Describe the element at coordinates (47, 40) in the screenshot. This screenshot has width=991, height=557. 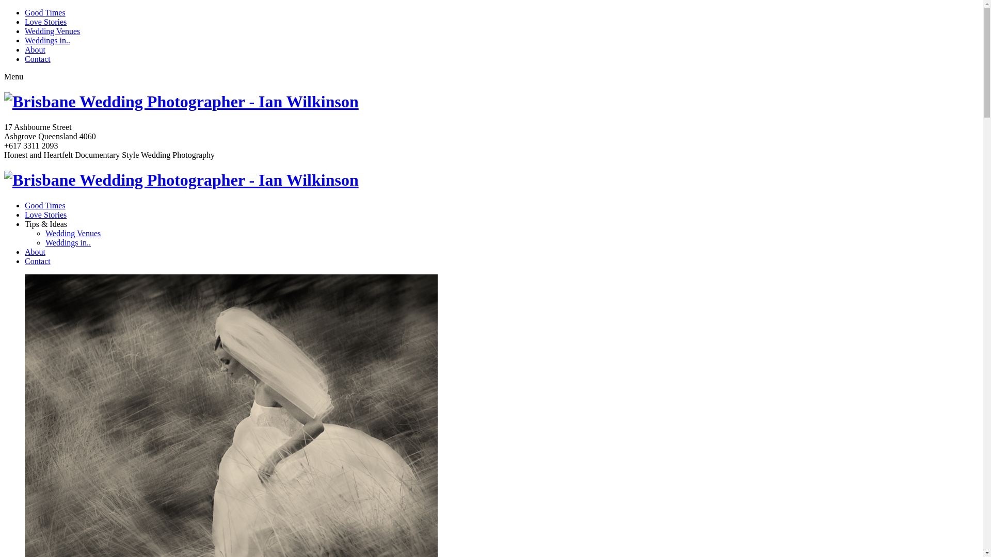
I see `Weddings in..` at that location.